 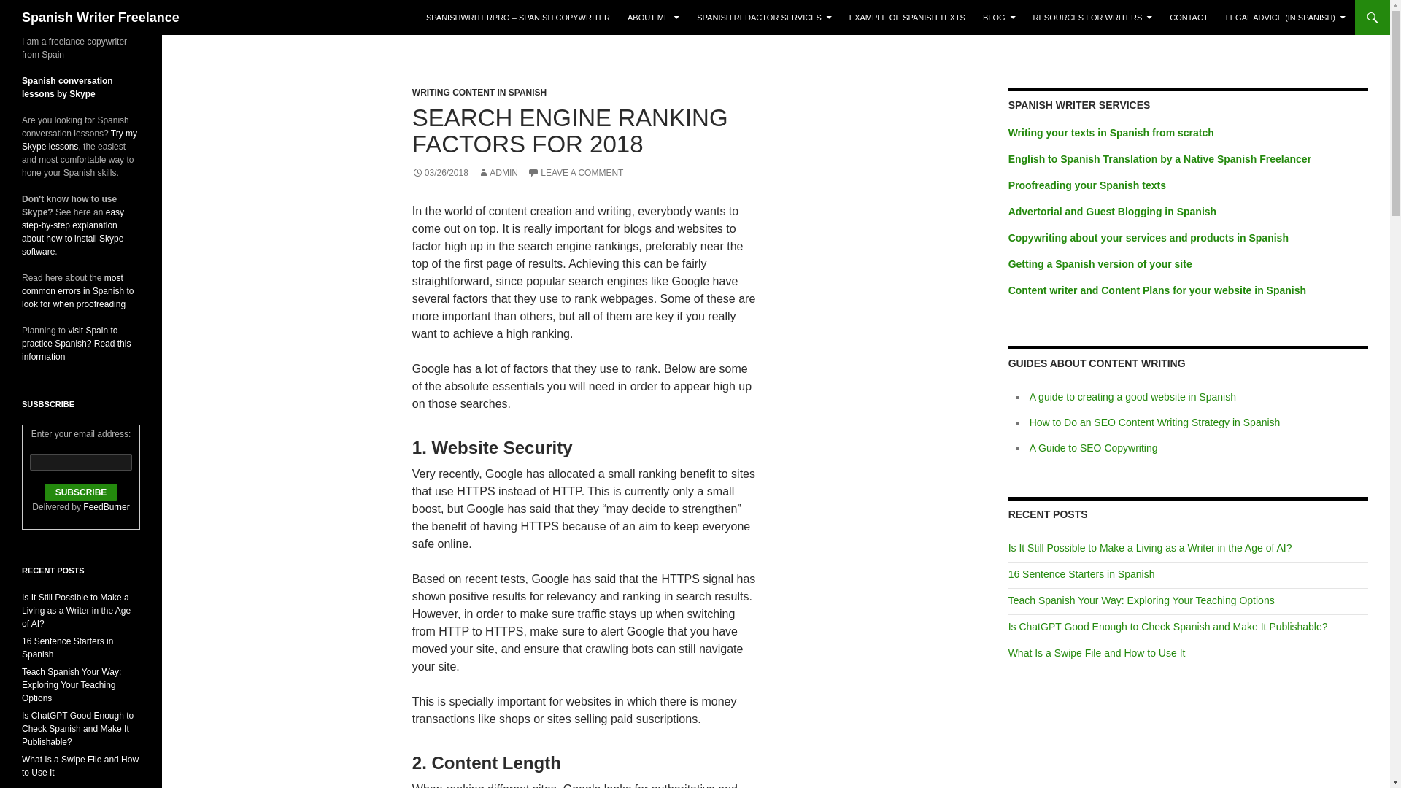 What do you see at coordinates (575, 173) in the screenshot?
I see `LEAVE A COMMENT` at bounding box center [575, 173].